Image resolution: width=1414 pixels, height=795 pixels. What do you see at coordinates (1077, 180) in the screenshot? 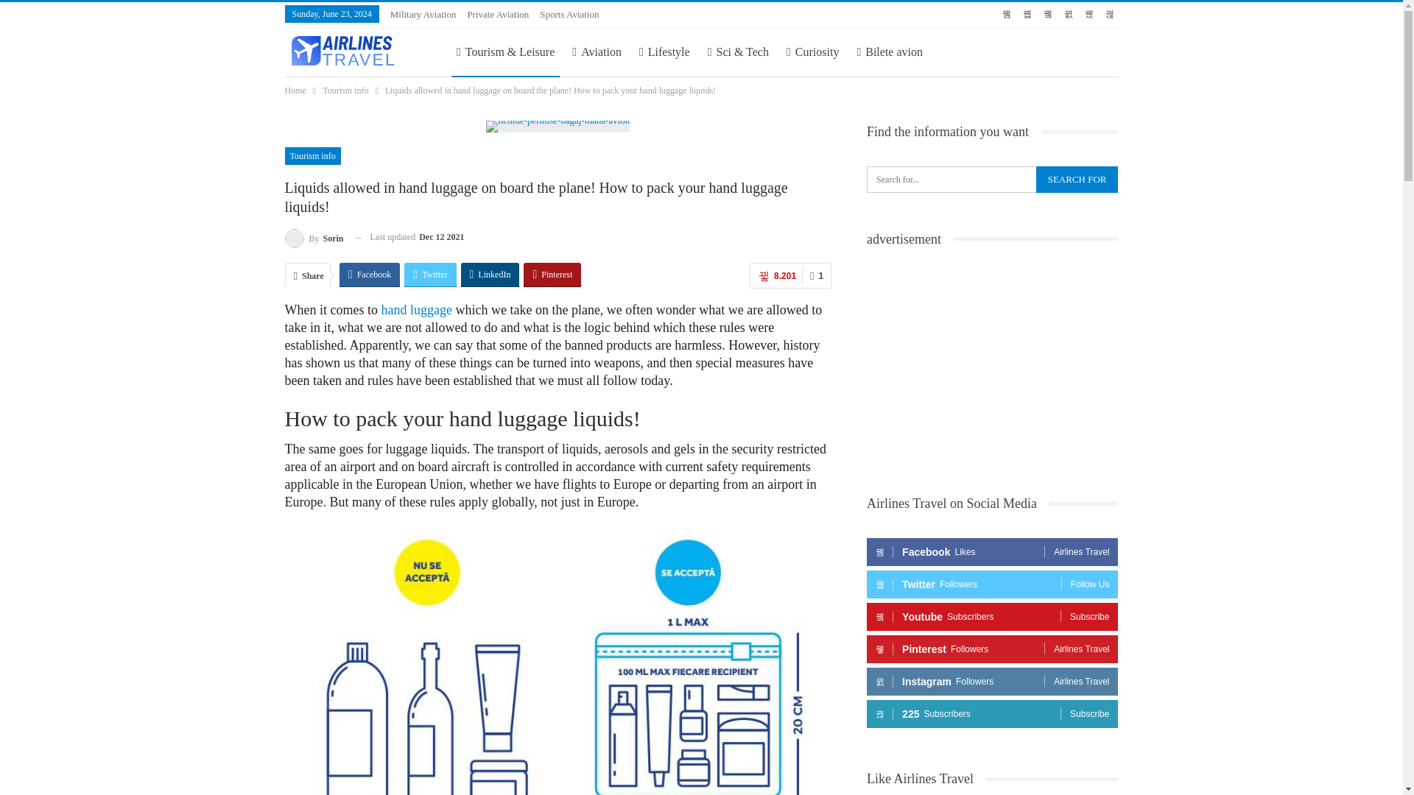
I see `Search for` at bounding box center [1077, 180].